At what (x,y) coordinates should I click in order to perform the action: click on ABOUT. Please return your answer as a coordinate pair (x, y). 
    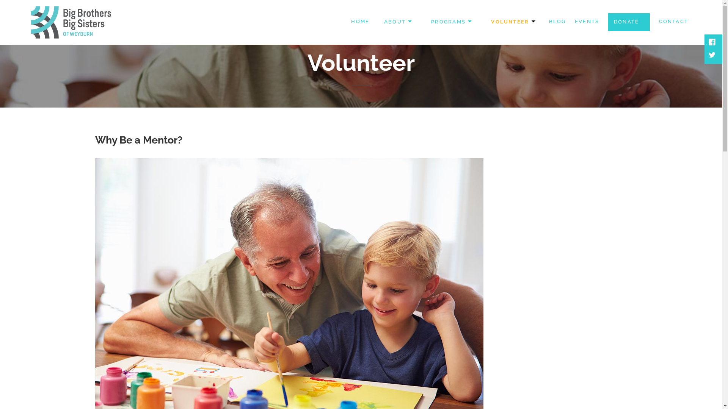
    Looking at the image, I should click on (397, 22).